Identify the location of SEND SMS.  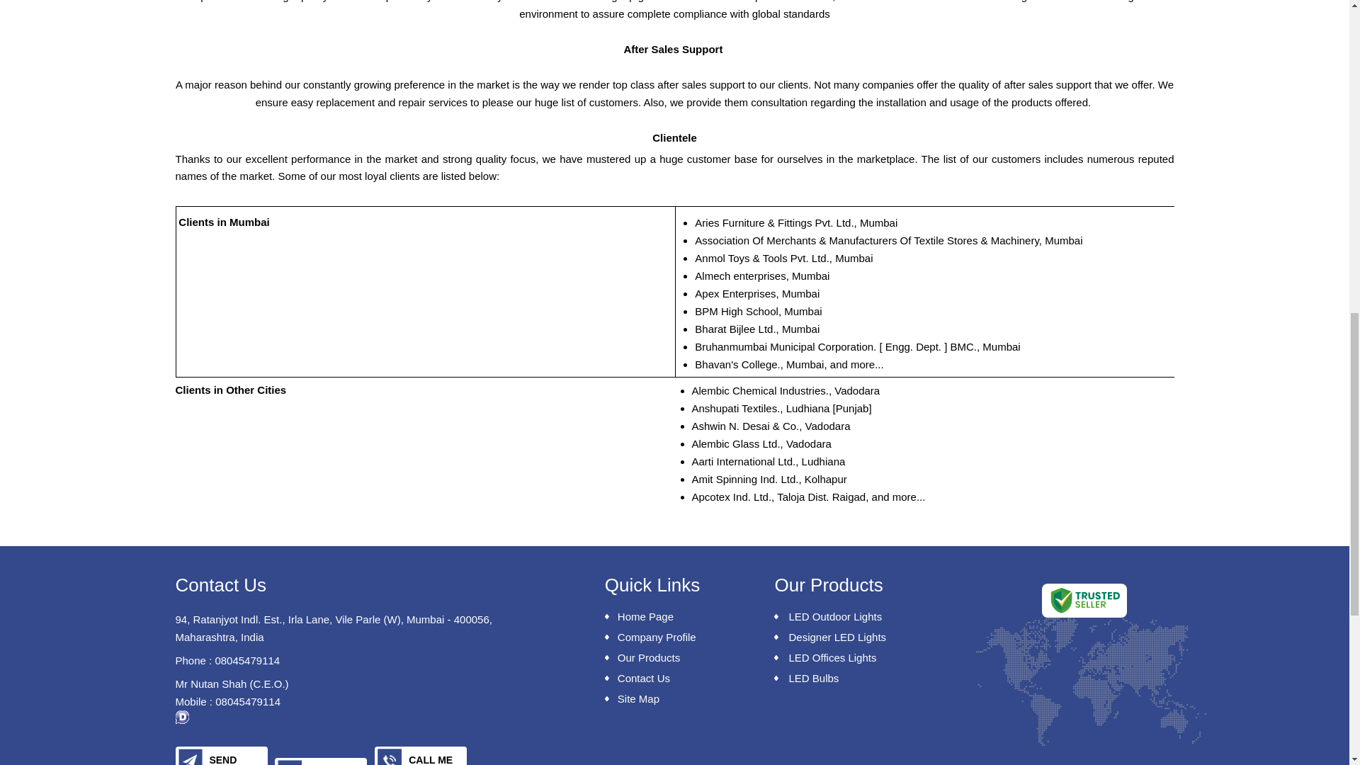
(323, 761).